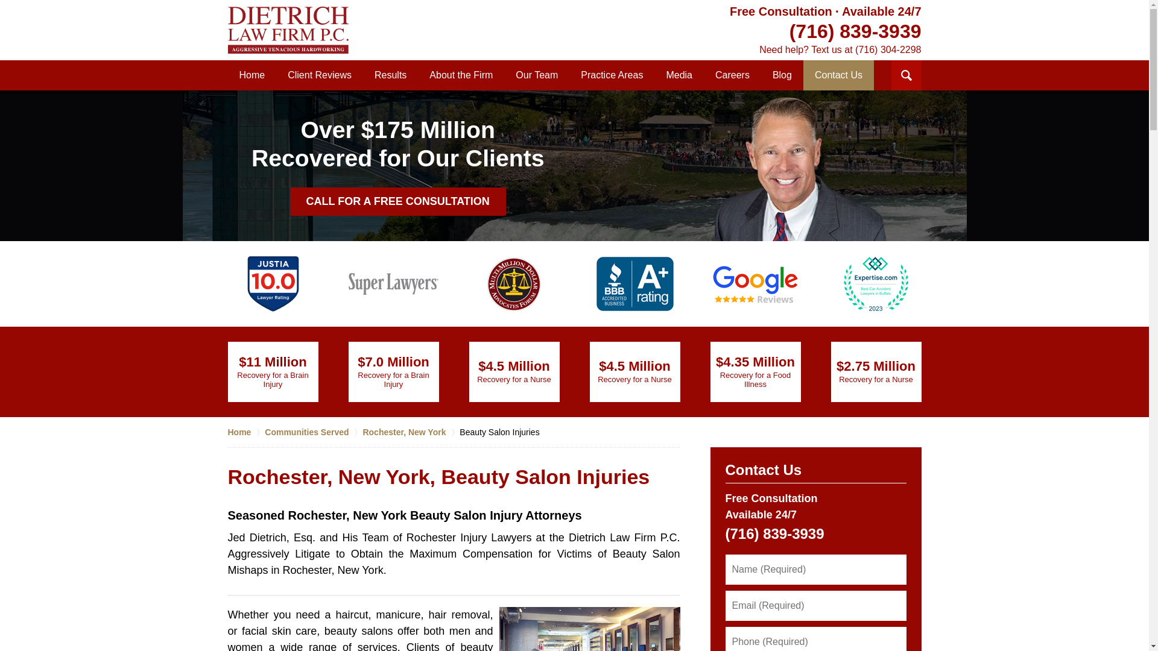  Describe the element at coordinates (288, 30) in the screenshot. I see `Dietrich Law Firm P.C. Home` at that location.